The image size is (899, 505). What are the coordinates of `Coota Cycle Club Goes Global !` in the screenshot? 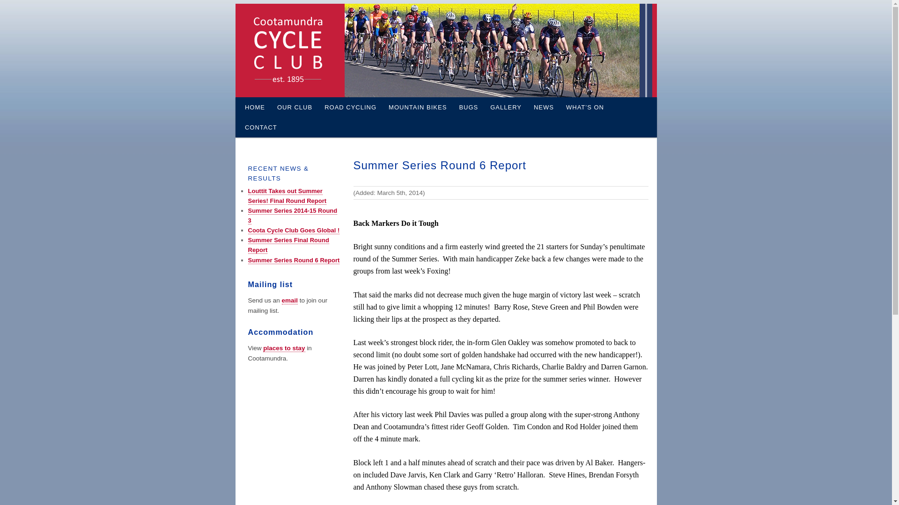 It's located at (294, 231).